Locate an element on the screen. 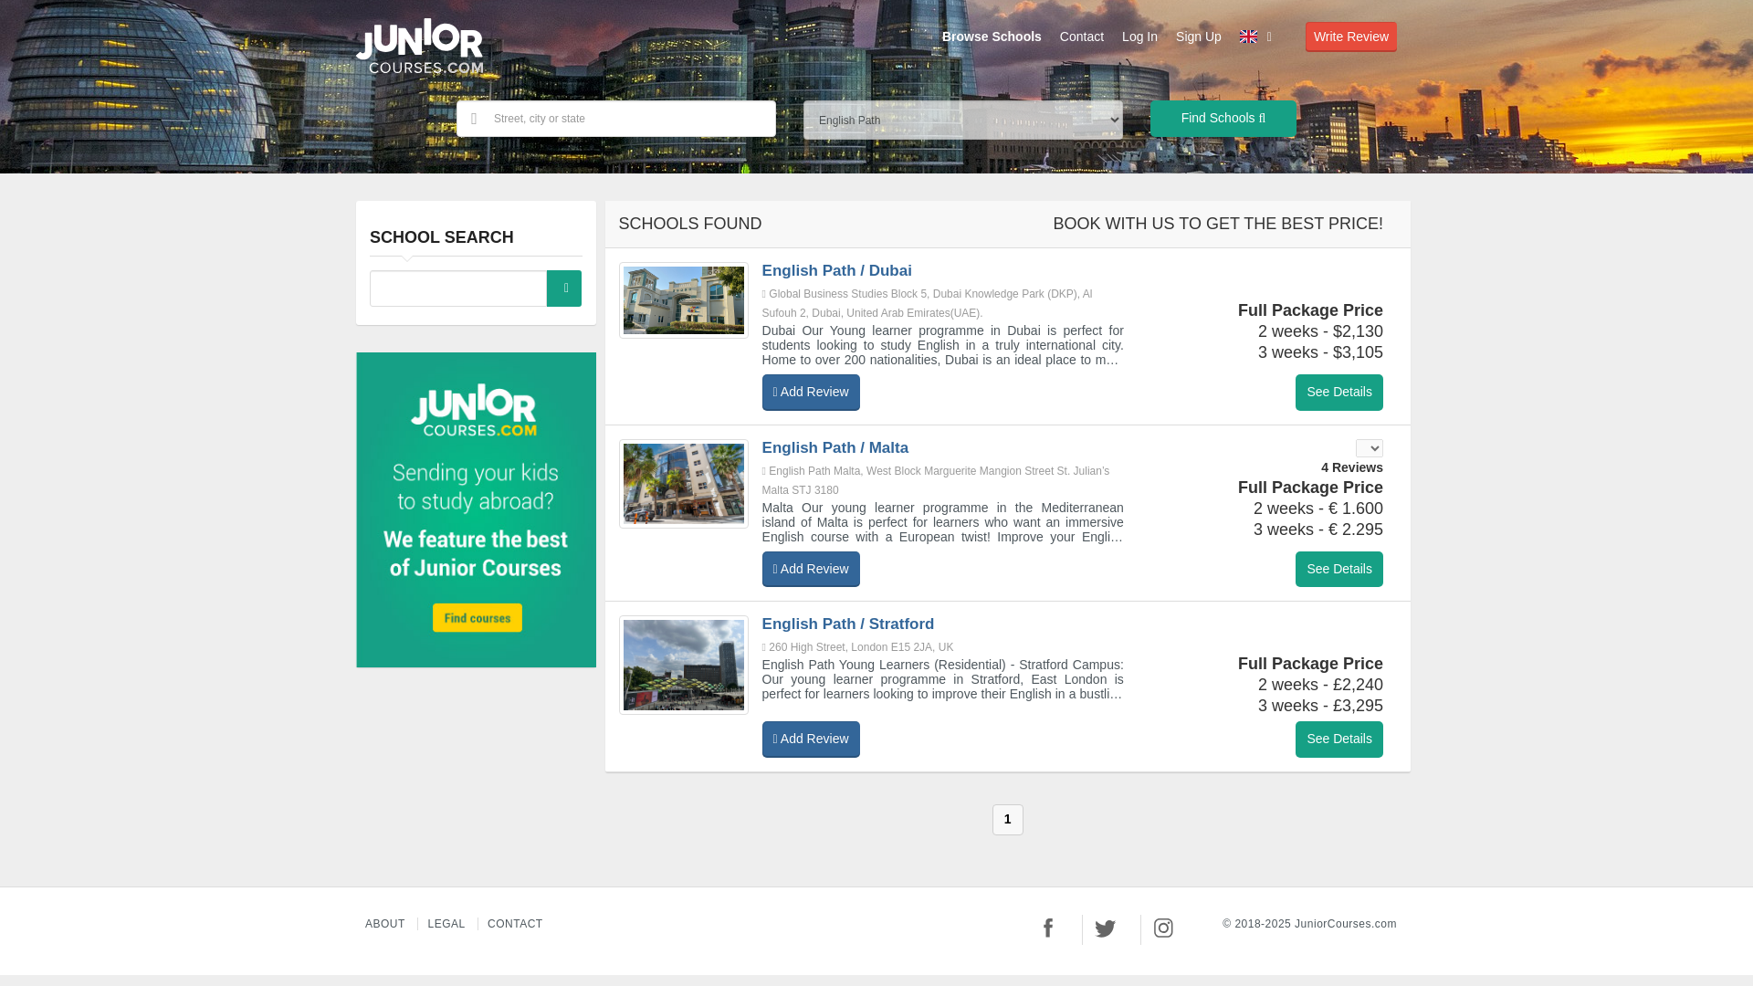  We will give you a discount is located at coordinates (1338, 569).